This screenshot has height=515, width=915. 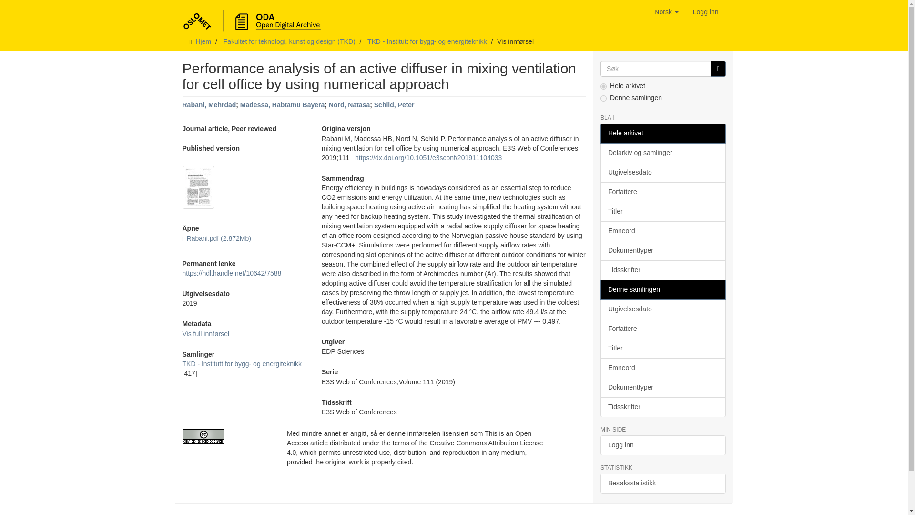 I want to click on Hjem, so click(x=203, y=41).